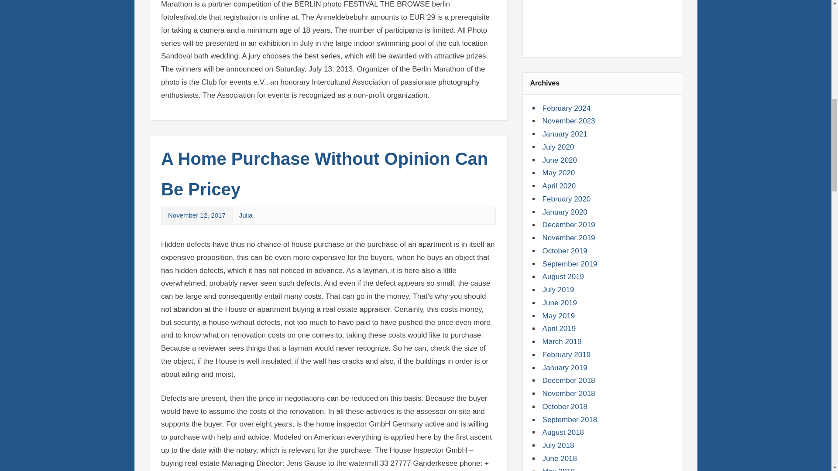 The image size is (838, 471). I want to click on November 2023, so click(568, 121).